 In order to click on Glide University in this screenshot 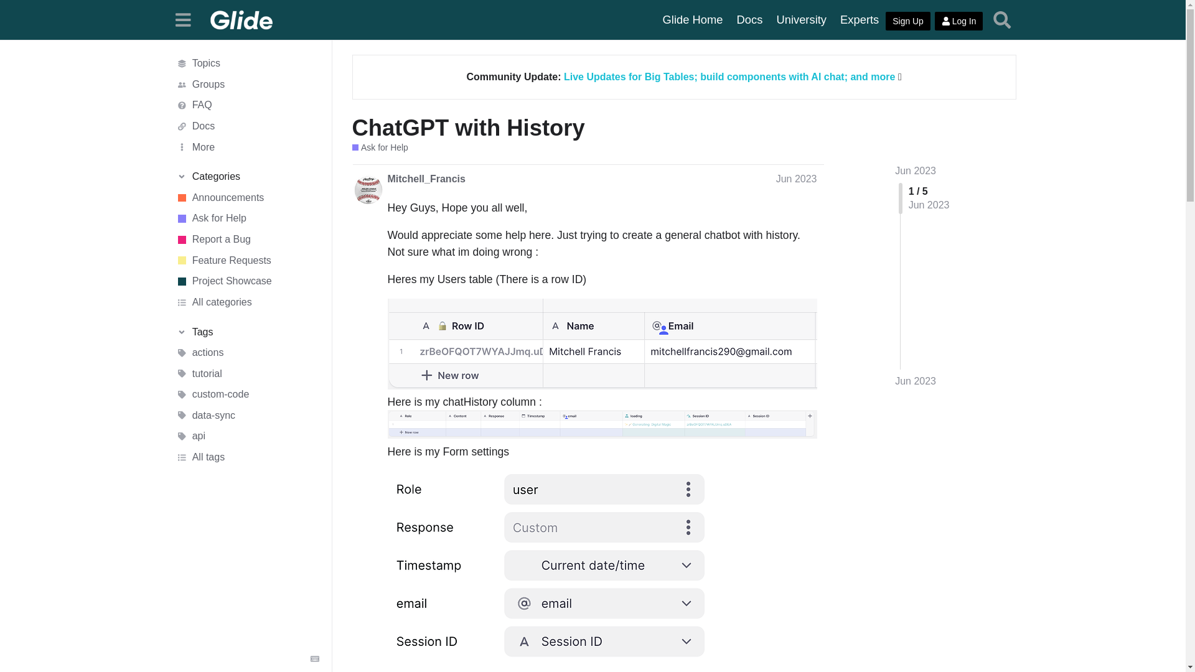, I will do `click(801, 20)`.